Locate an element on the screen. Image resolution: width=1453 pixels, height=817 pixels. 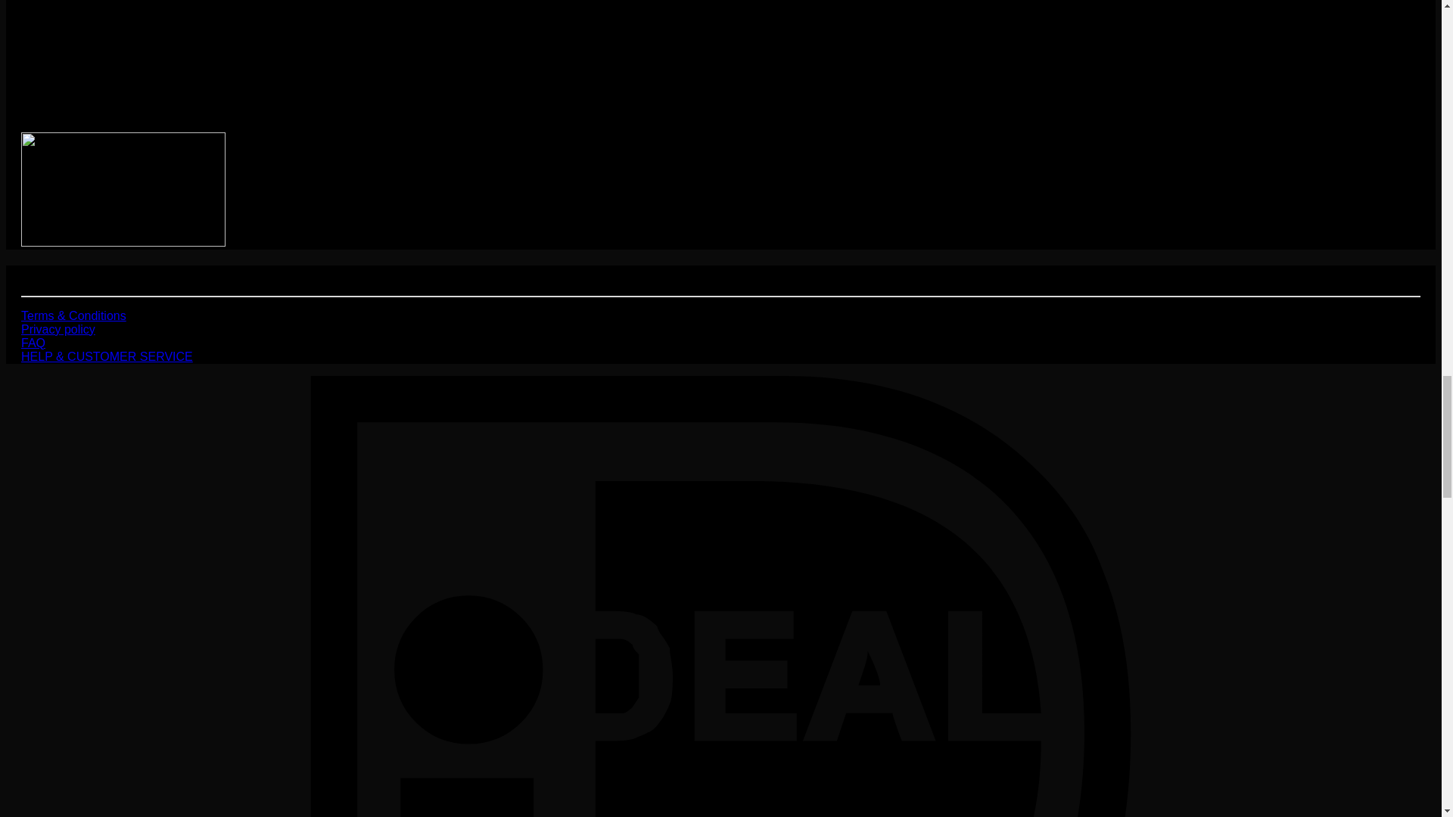
Privacy is located at coordinates (41, 328).